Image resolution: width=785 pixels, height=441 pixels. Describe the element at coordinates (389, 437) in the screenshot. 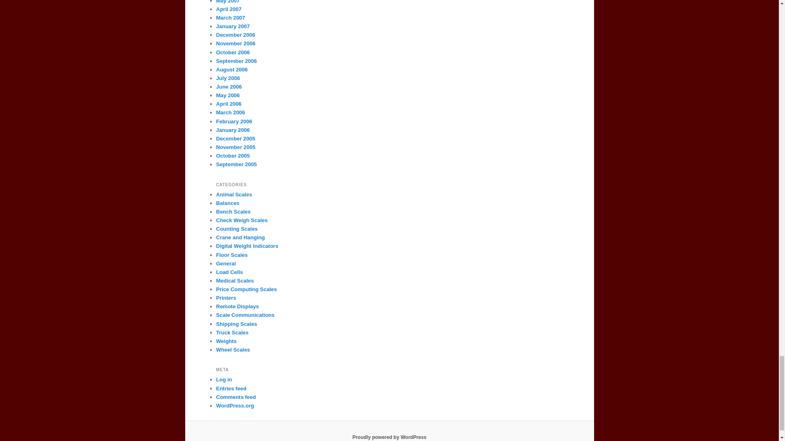

I see `Semantic Personal Publishing Platform` at that location.